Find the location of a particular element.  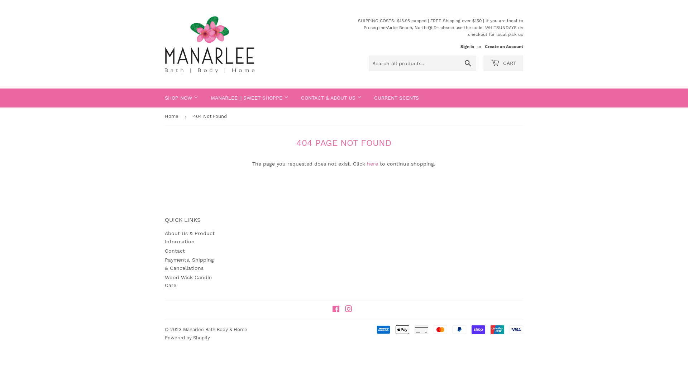

Instagram is located at coordinates (349, 310).